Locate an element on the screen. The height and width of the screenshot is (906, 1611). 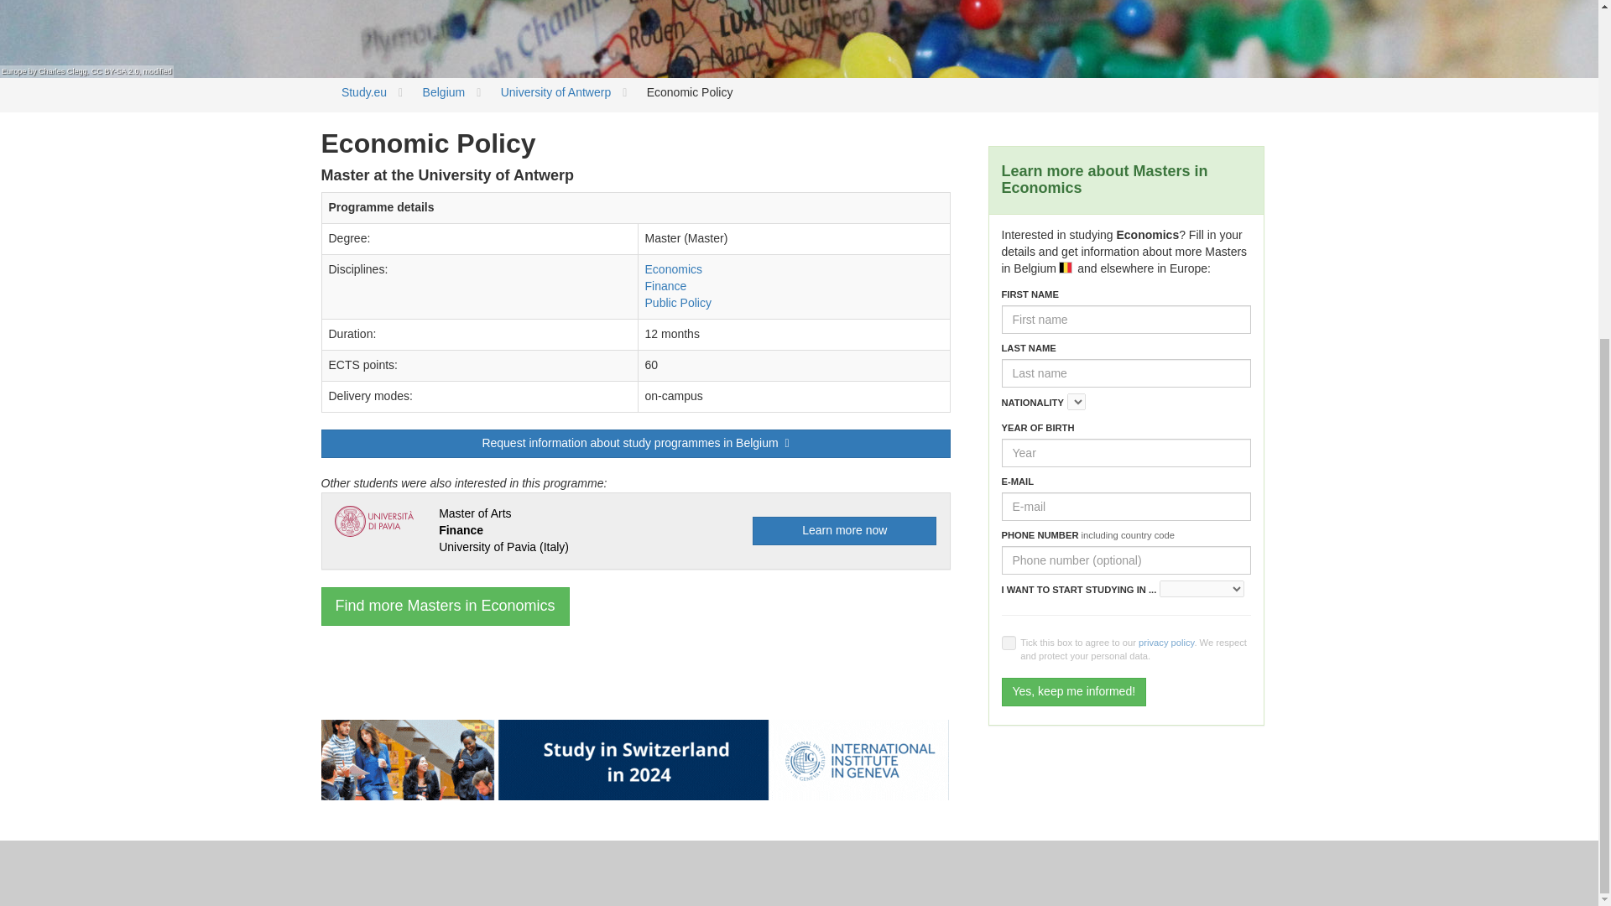
Find more Masters in Economics is located at coordinates (445, 606).